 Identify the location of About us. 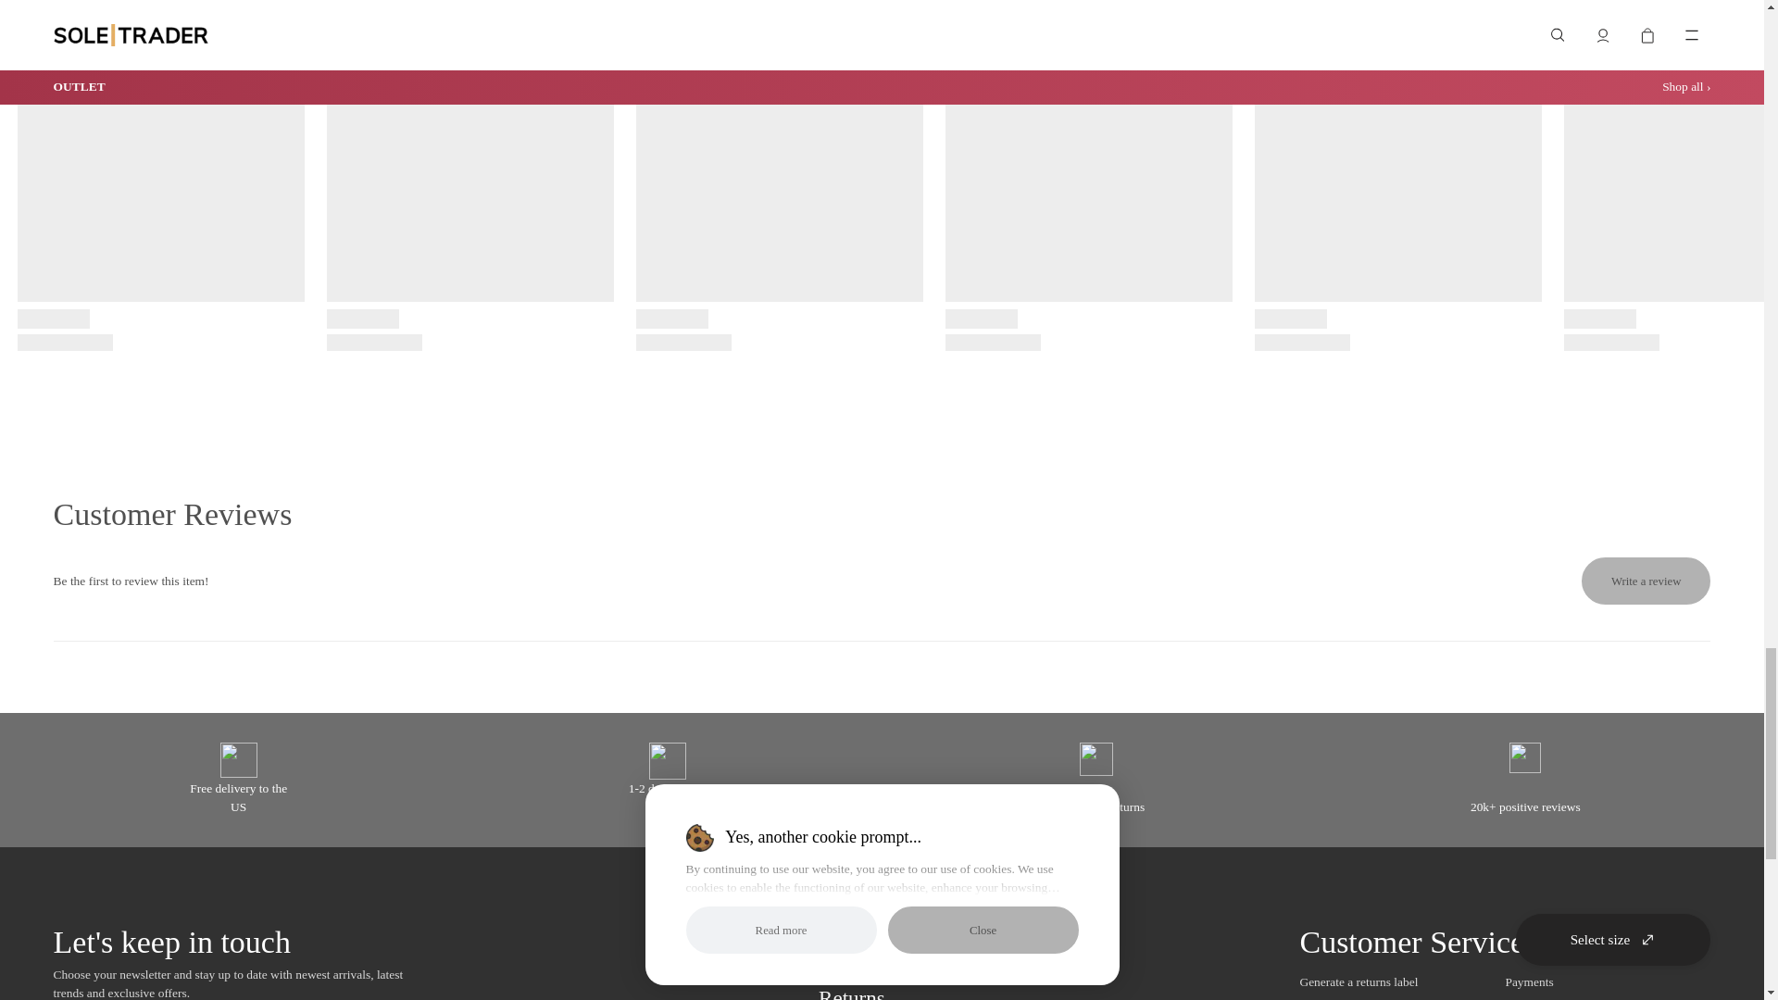
(857, 933).